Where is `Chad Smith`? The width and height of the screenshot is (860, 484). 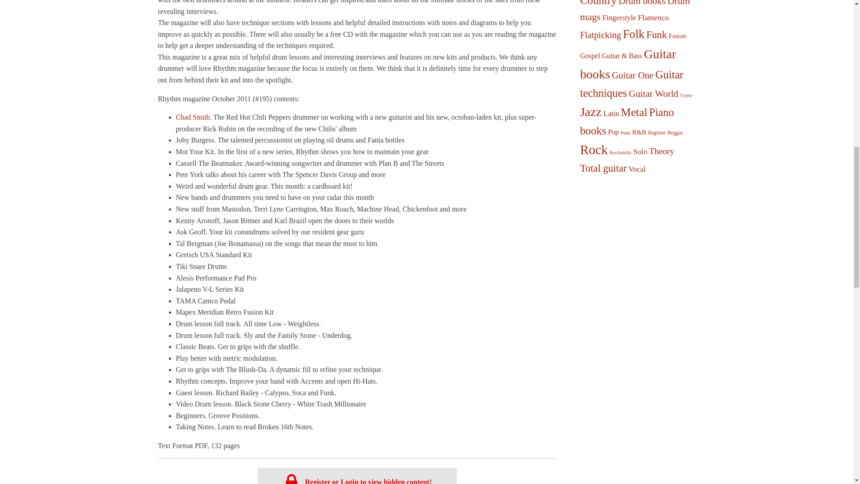
Chad Smith is located at coordinates (193, 117).